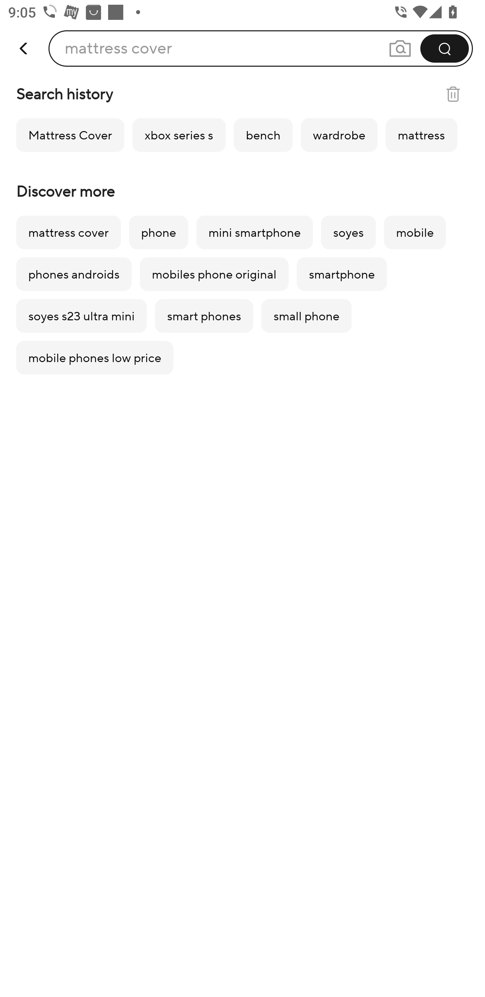 The image size is (485, 997). What do you see at coordinates (339, 135) in the screenshot?
I see `wardrobe` at bounding box center [339, 135].